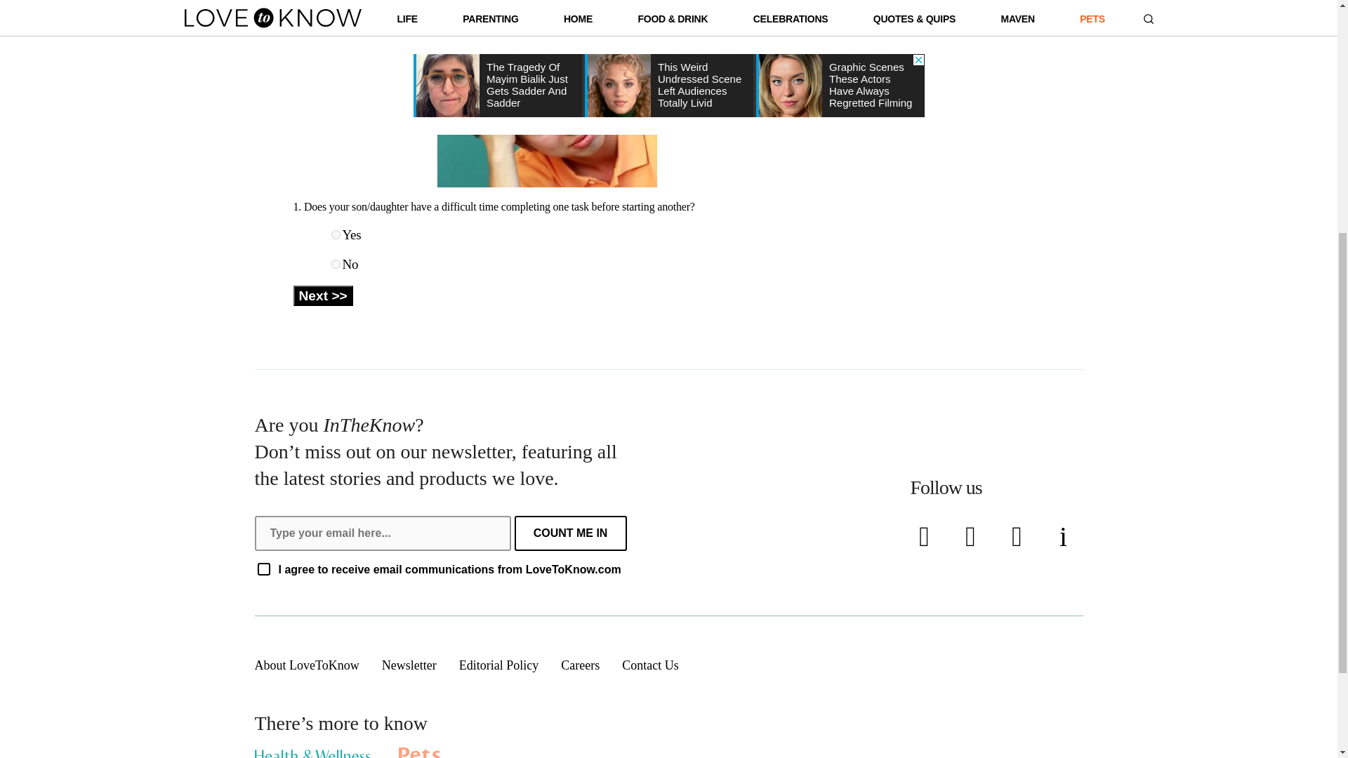 The width and height of the screenshot is (1348, 758). I want to click on Follow LoveToKnow on Twitter, so click(972, 537).